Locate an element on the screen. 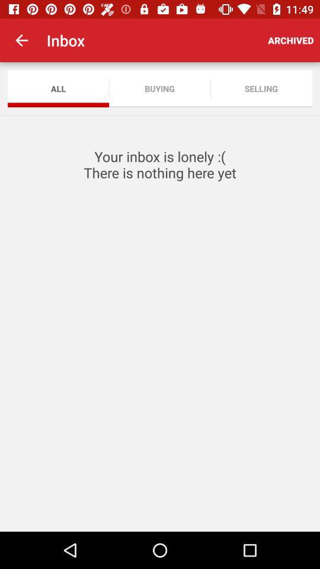 This screenshot has width=320, height=569. turn on the app to the right of the inbox icon is located at coordinates (290, 40).